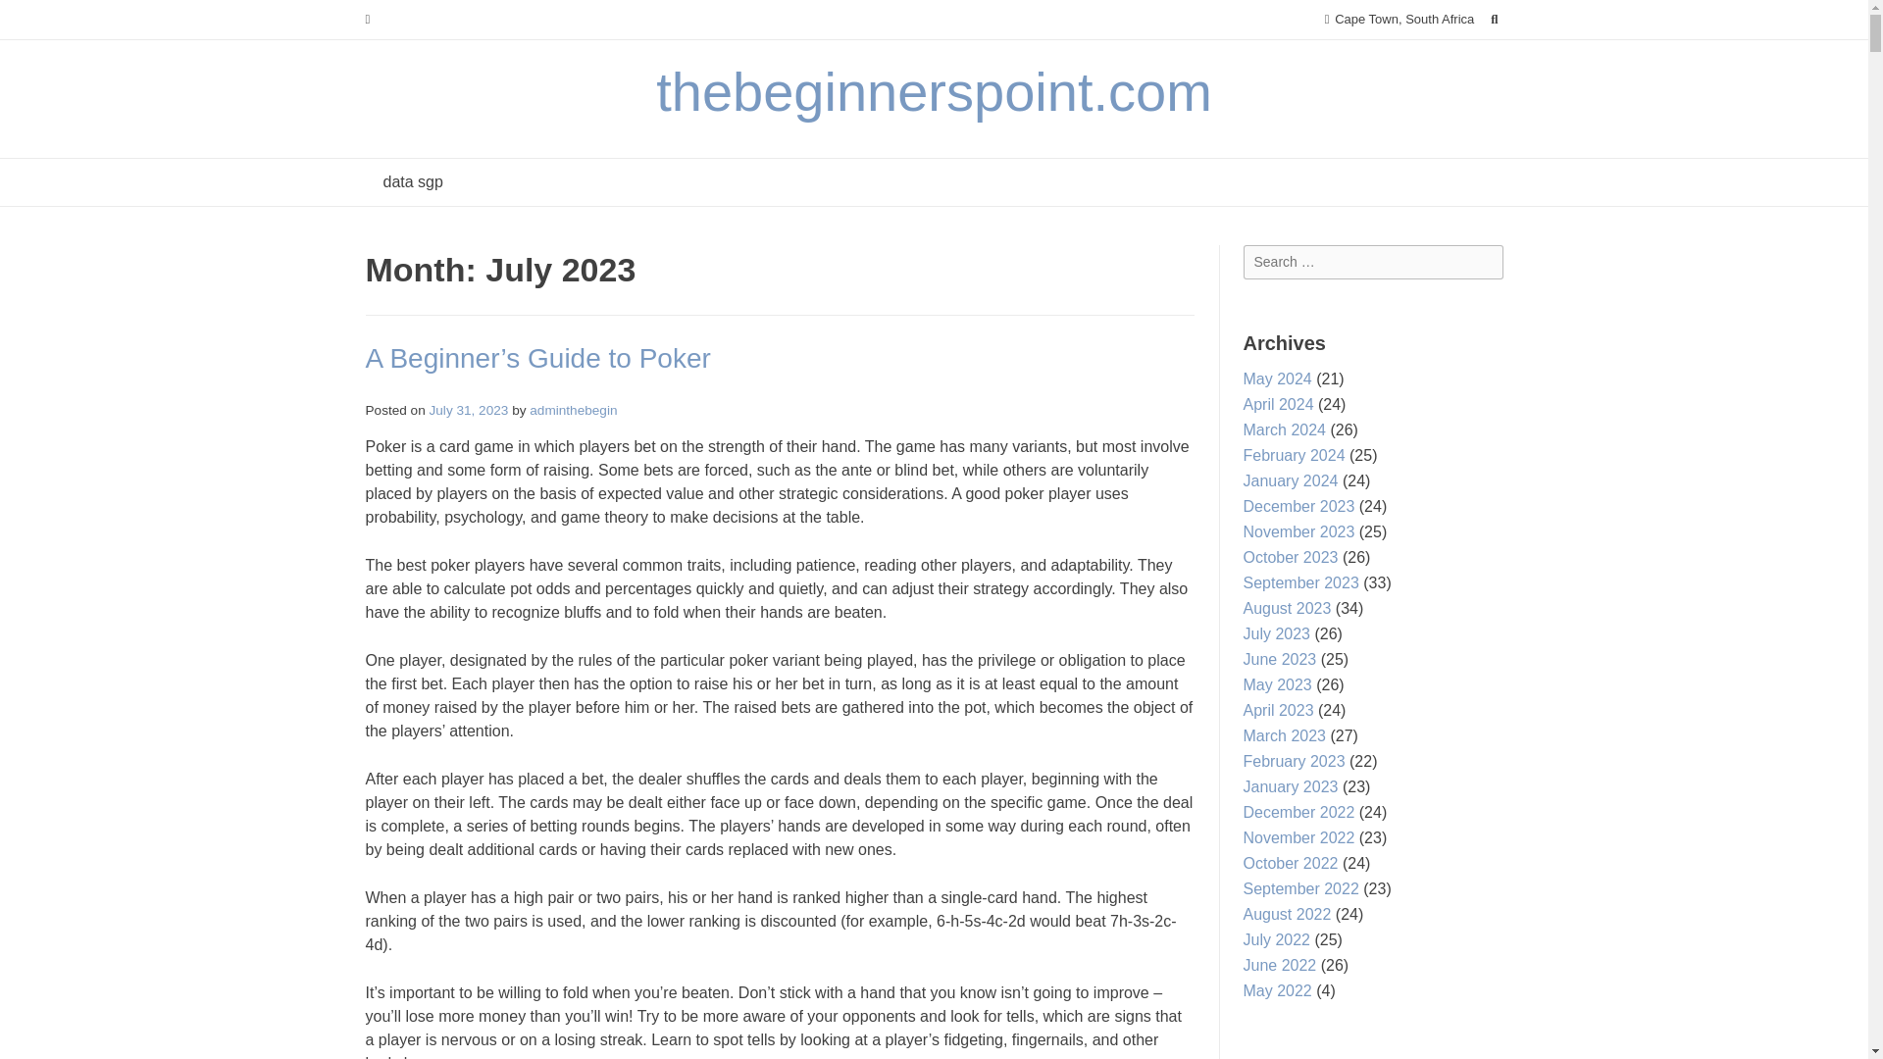 The height and width of the screenshot is (1059, 1883). Describe the element at coordinates (469, 410) in the screenshot. I see `July 31, 2023` at that location.